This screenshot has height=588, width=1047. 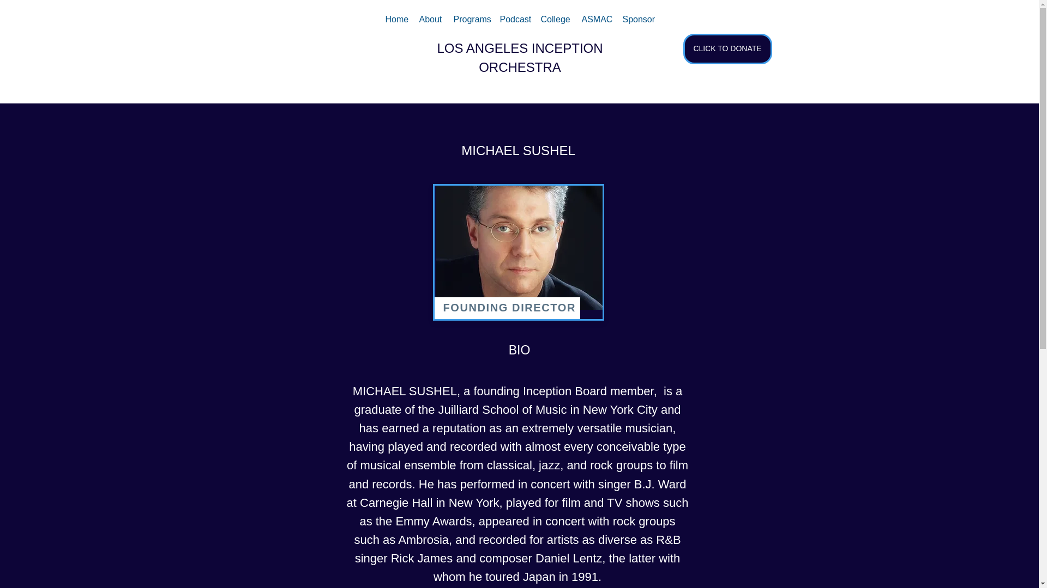 What do you see at coordinates (638, 19) in the screenshot?
I see `Sponsor` at bounding box center [638, 19].